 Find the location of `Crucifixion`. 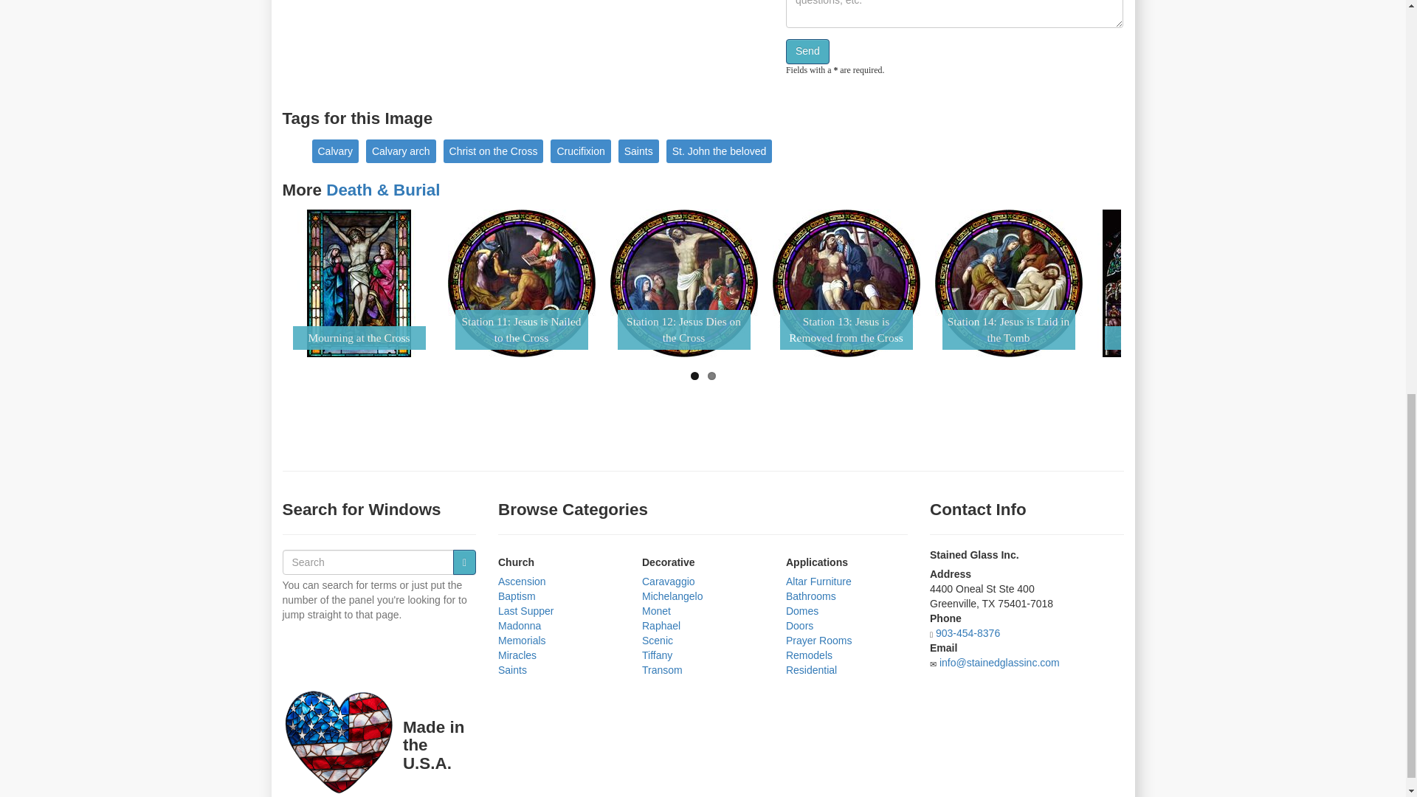

Crucifixion is located at coordinates (580, 151).